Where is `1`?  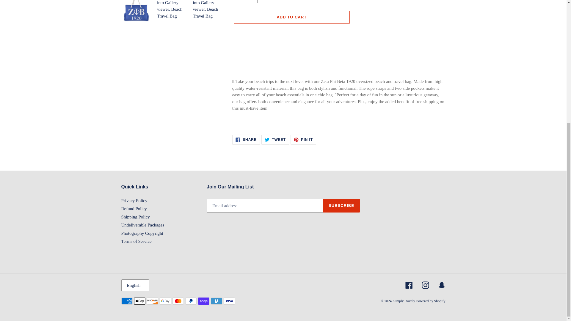
1 is located at coordinates (143, 225).